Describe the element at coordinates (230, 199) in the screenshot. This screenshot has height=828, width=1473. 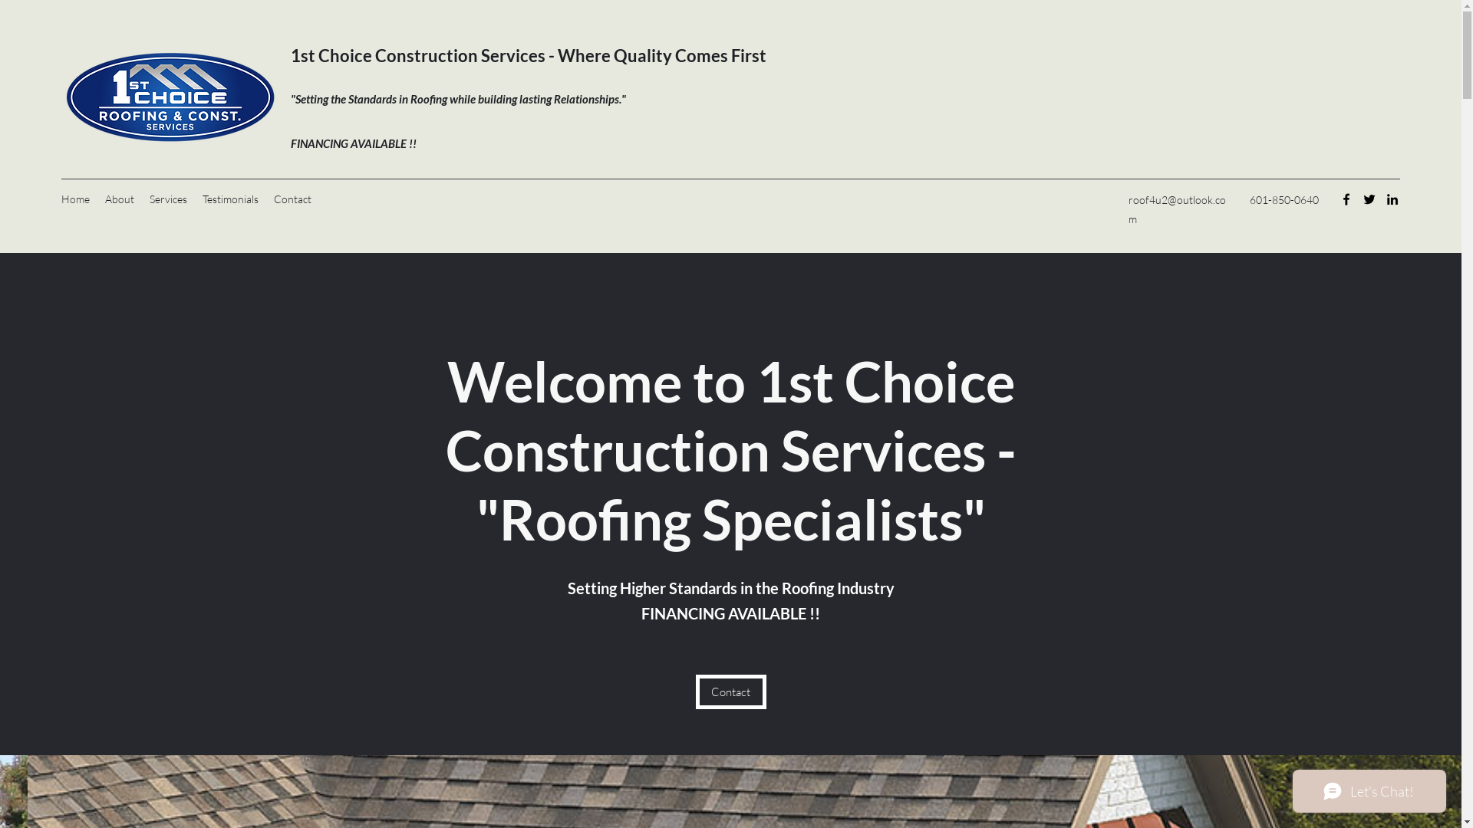
I see `Testimonials` at that location.